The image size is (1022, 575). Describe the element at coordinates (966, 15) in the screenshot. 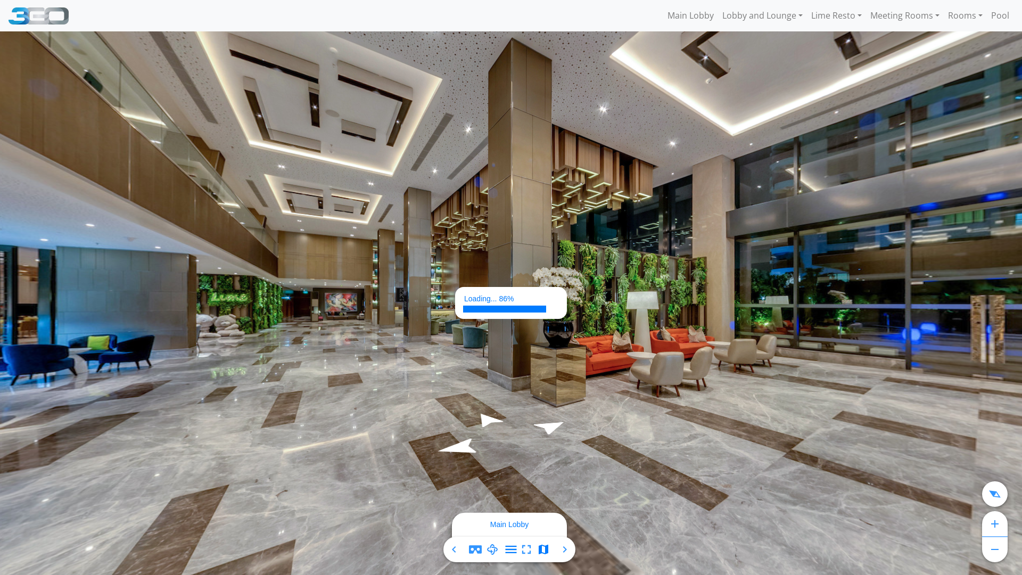

I see `Rooms` at that location.